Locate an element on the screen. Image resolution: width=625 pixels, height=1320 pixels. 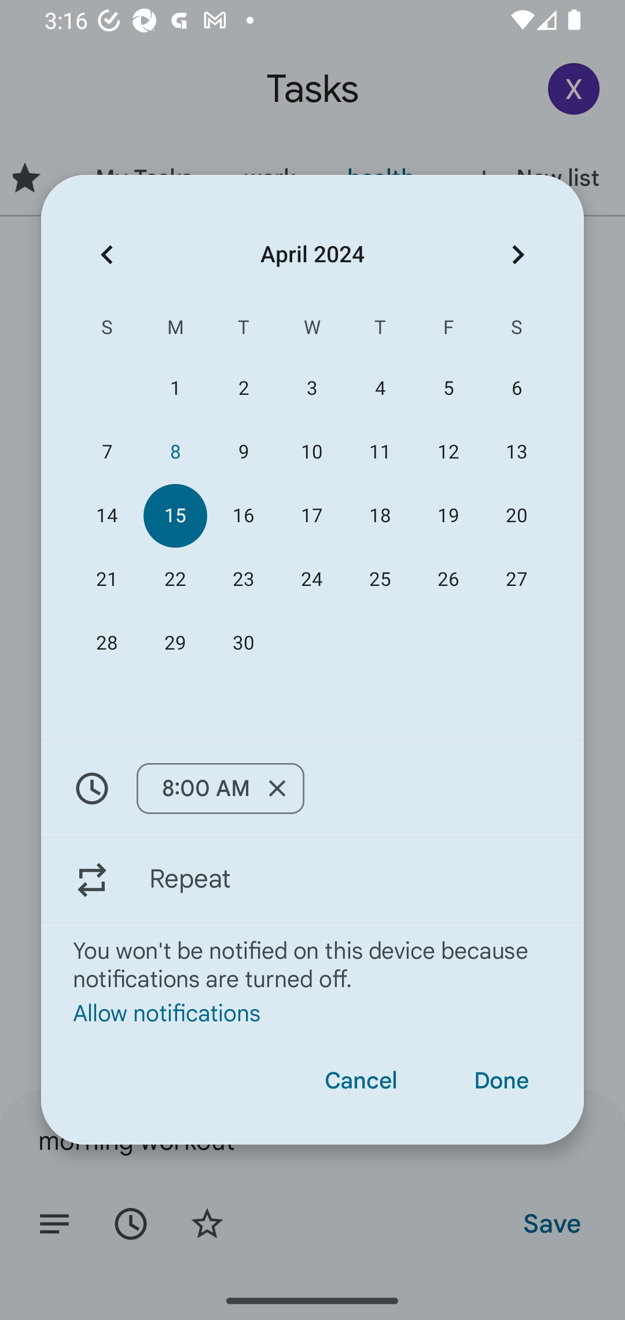
22 22 April 2024 is located at coordinates (175, 579).